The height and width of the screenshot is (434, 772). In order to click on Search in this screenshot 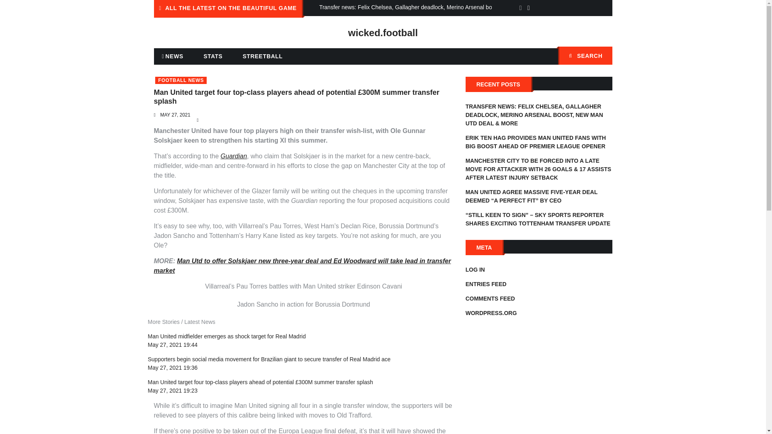, I will do `click(602, 56)`.